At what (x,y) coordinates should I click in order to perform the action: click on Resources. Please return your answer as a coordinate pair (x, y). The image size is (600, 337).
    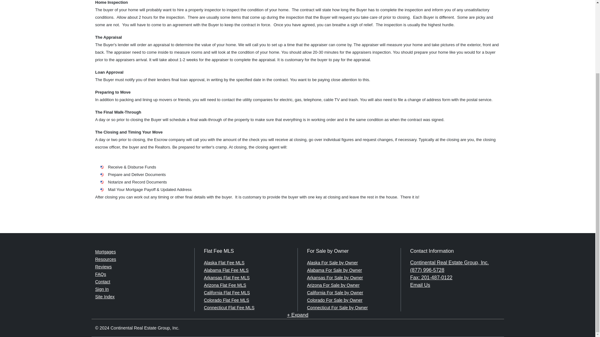
    Looking at the image, I should click on (105, 259).